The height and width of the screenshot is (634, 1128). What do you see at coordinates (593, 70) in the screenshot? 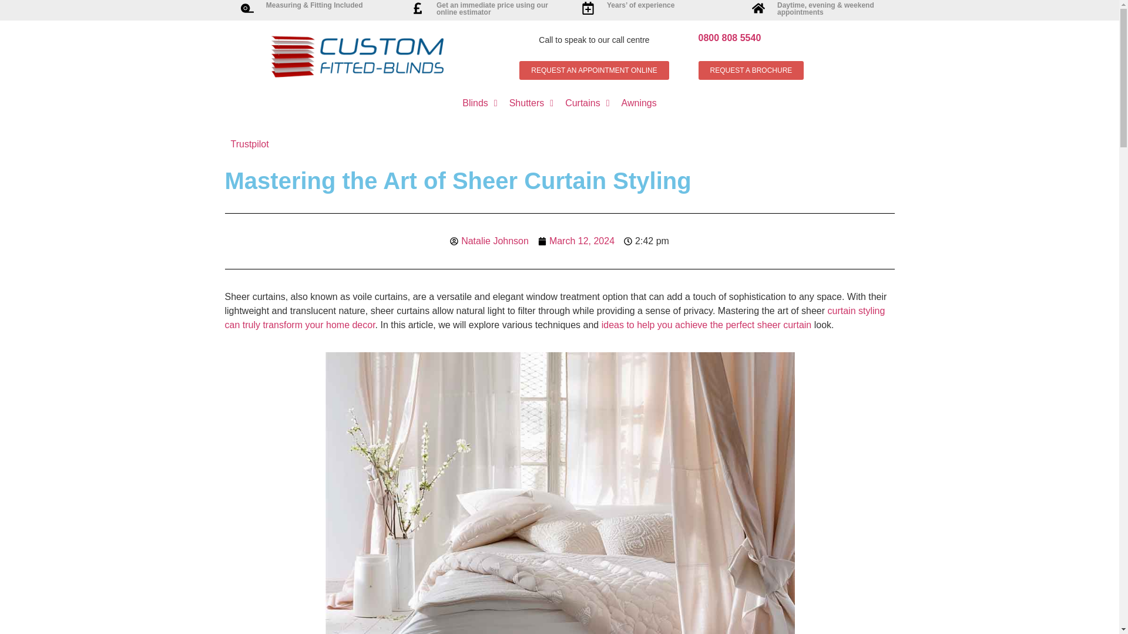
I see `REQUEST AN APPOINTMENT ONLINE` at bounding box center [593, 70].